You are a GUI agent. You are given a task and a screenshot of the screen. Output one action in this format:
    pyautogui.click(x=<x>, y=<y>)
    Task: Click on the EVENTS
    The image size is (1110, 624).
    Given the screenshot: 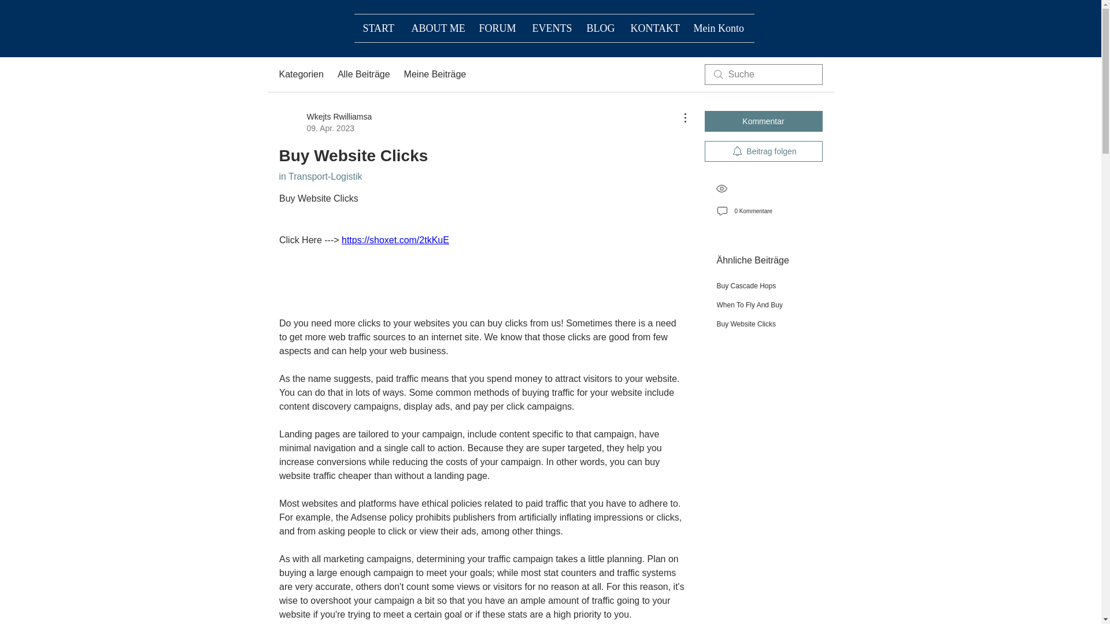 What is the action you would take?
    pyautogui.click(x=378, y=28)
    